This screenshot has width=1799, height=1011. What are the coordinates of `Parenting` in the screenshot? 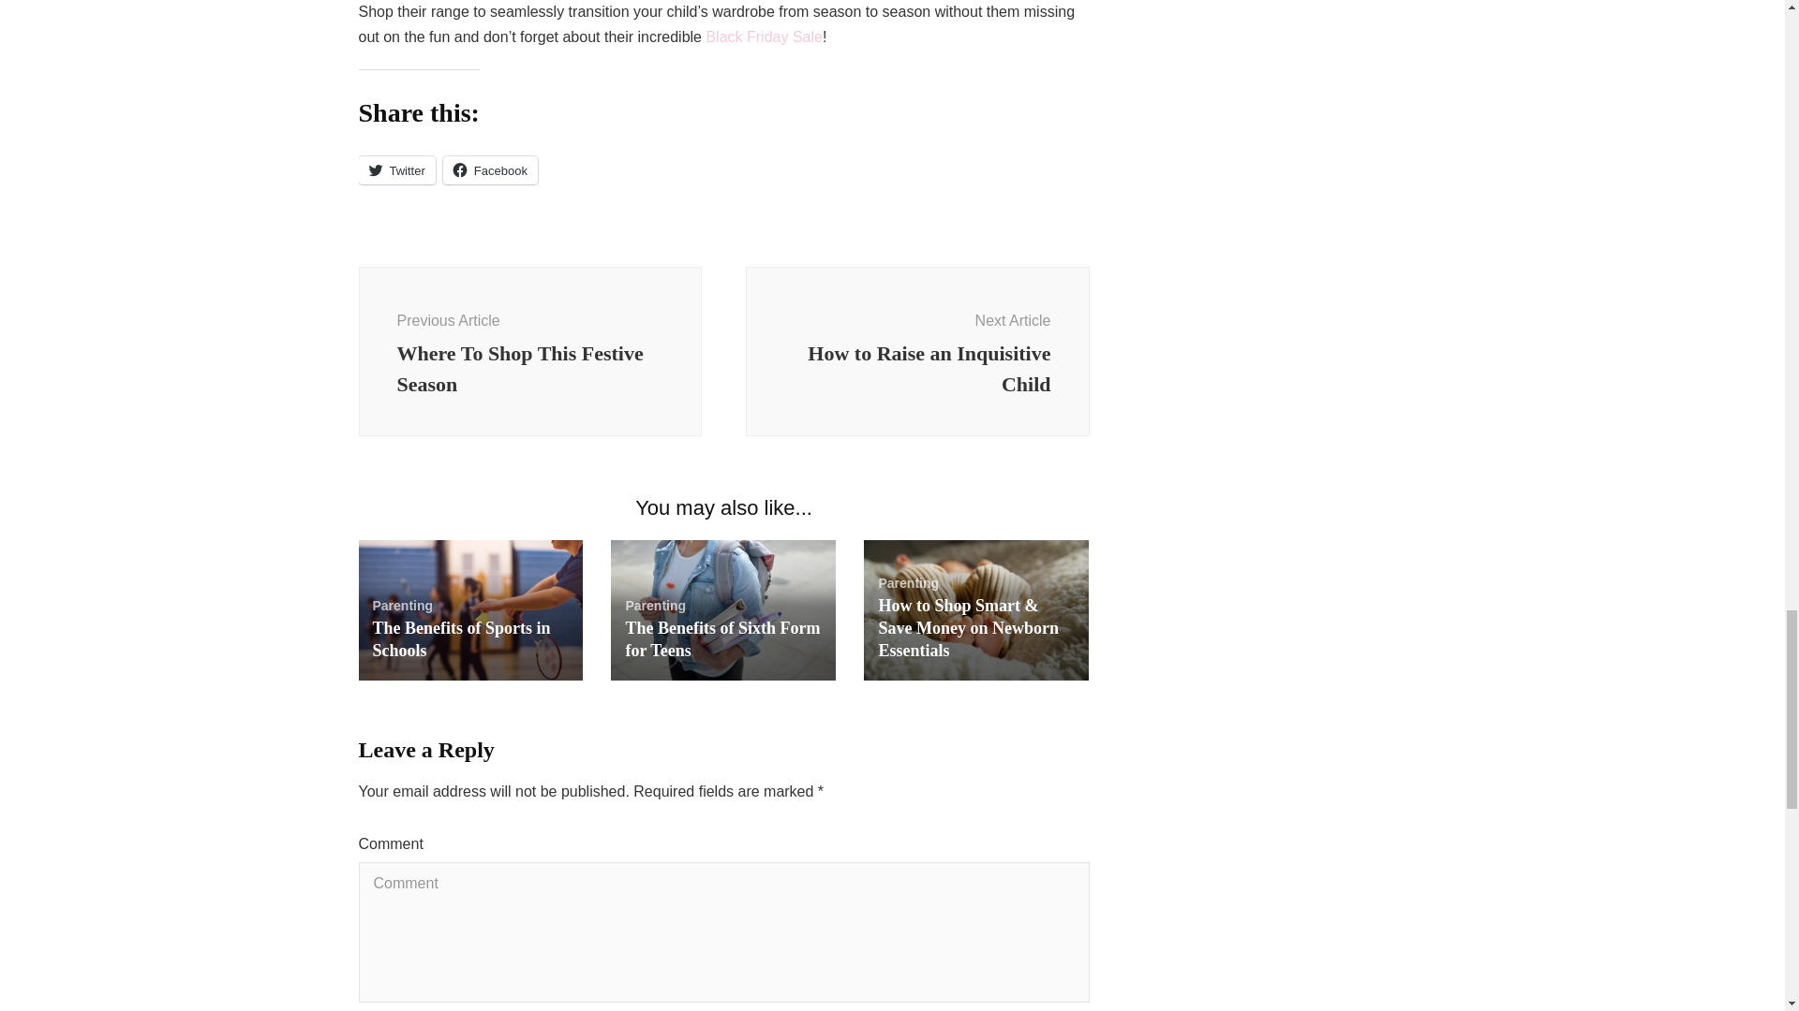 It's located at (403, 605).